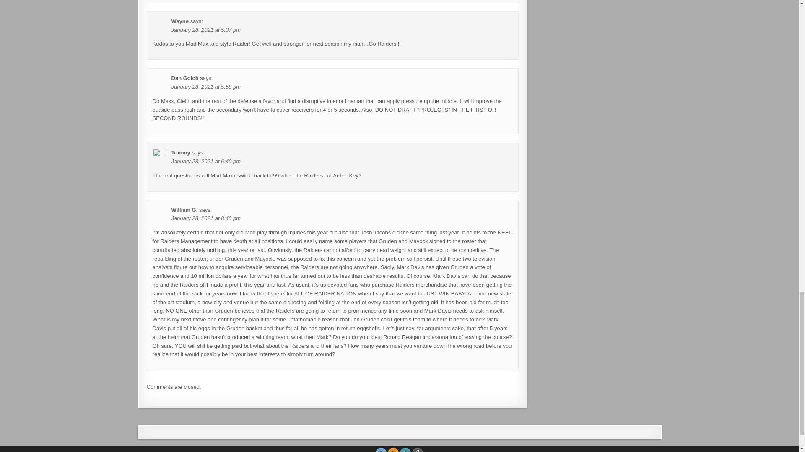 The width and height of the screenshot is (805, 452). Describe the element at coordinates (206, 162) in the screenshot. I see `January 28, 2021 at 6:40 pm` at that location.